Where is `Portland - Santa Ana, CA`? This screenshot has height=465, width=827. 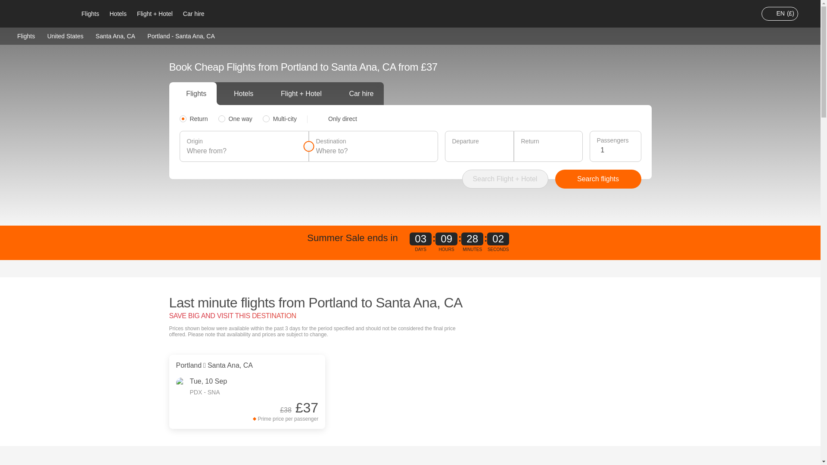 Portland - Santa Ana, CA is located at coordinates (180, 36).